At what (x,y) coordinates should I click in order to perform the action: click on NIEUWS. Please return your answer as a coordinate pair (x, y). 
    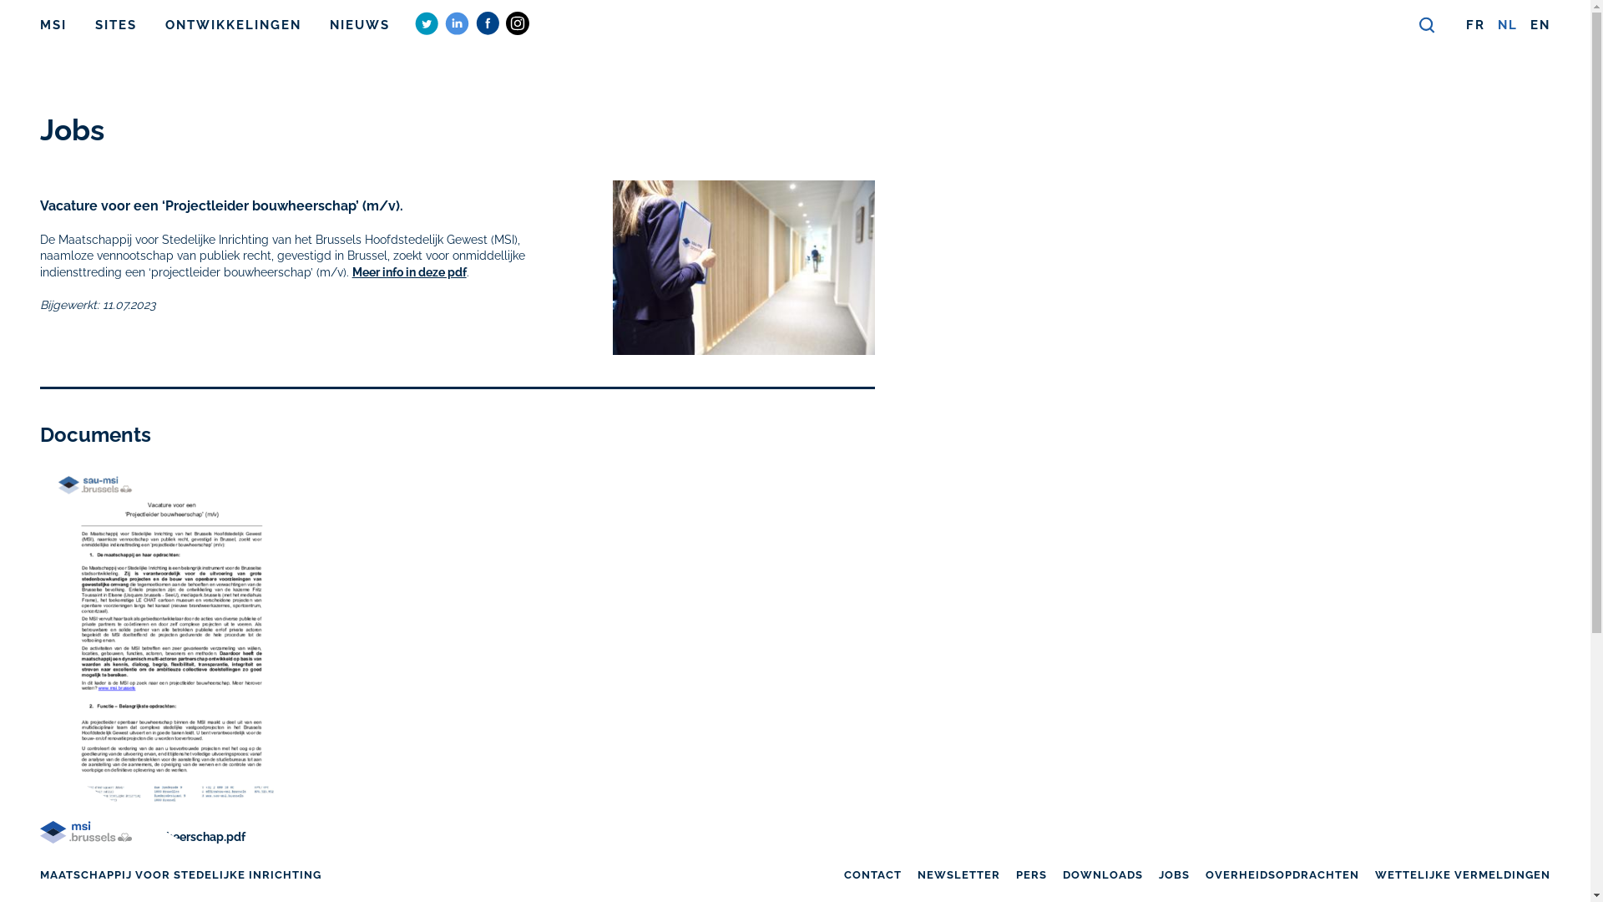
    Looking at the image, I should click on (360, 25).